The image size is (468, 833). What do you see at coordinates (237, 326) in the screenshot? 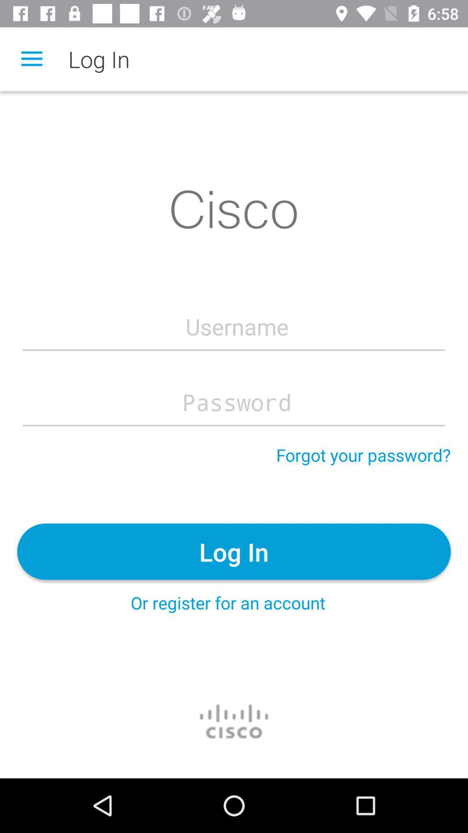
I see `turn off the item below the  cisco  item` at bounding box center [237, 326].